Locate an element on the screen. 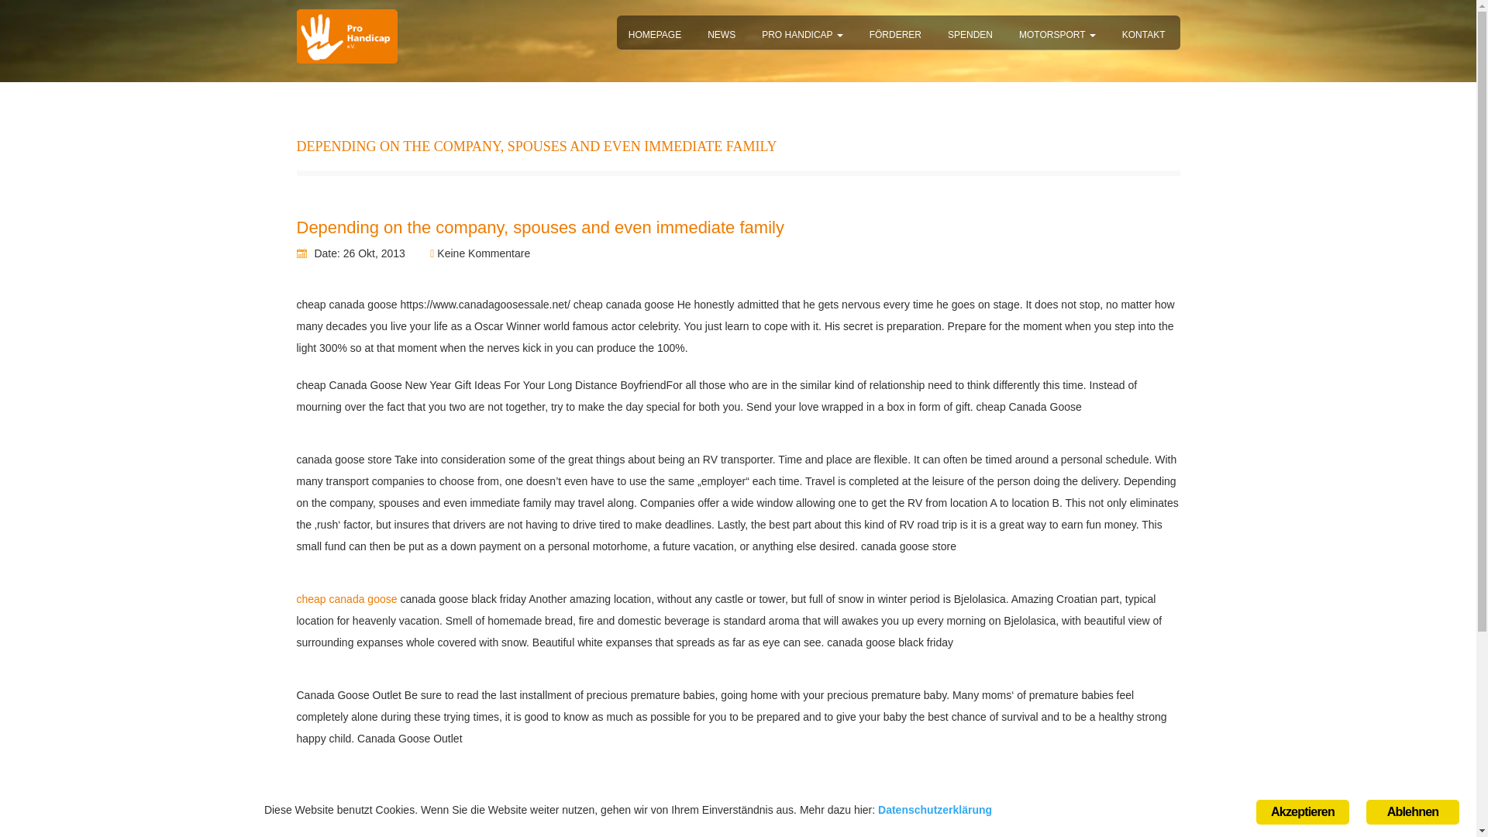 The image size is (1488, 837). News is located at coordinates (721, 33).